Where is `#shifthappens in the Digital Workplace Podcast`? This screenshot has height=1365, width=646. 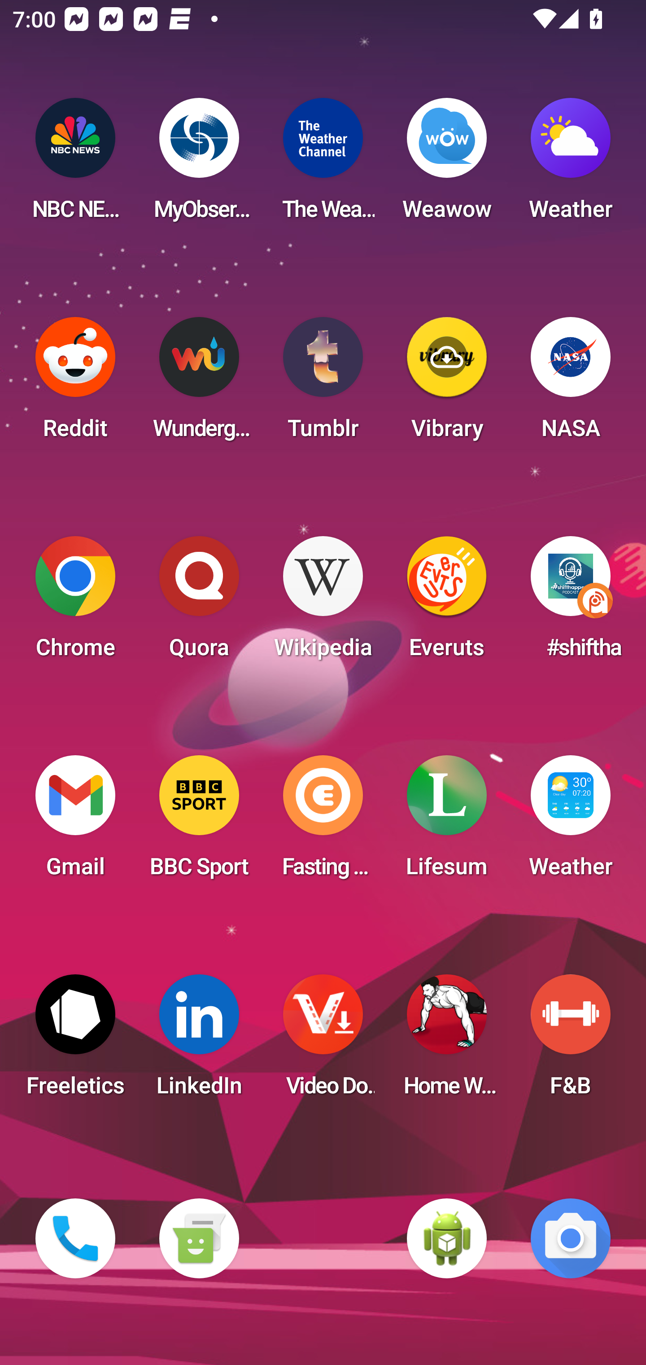
#shifthappens in the Digital Workplace Podcast is located at coordinates (571, 603).